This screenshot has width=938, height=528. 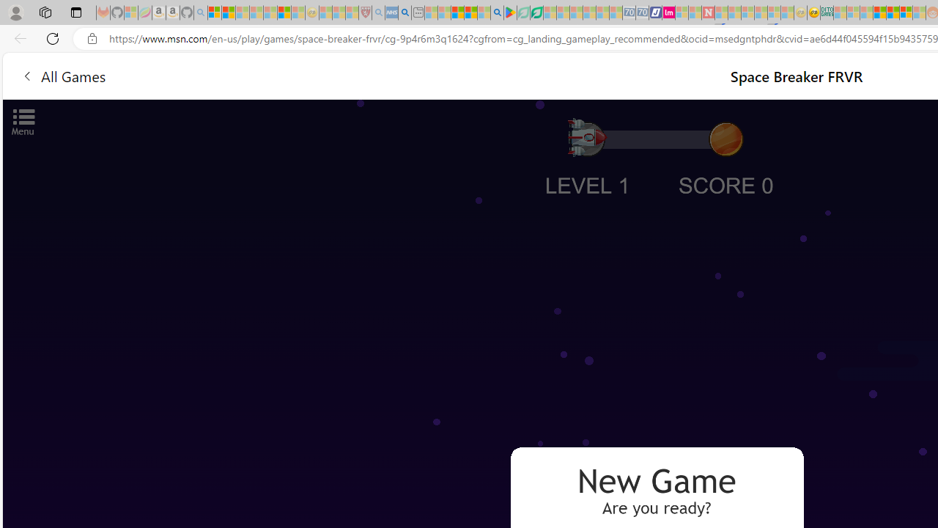 I want to click on Microsoft Word - consumer-privacy address update 2.2021, so click(x=536, y=13).